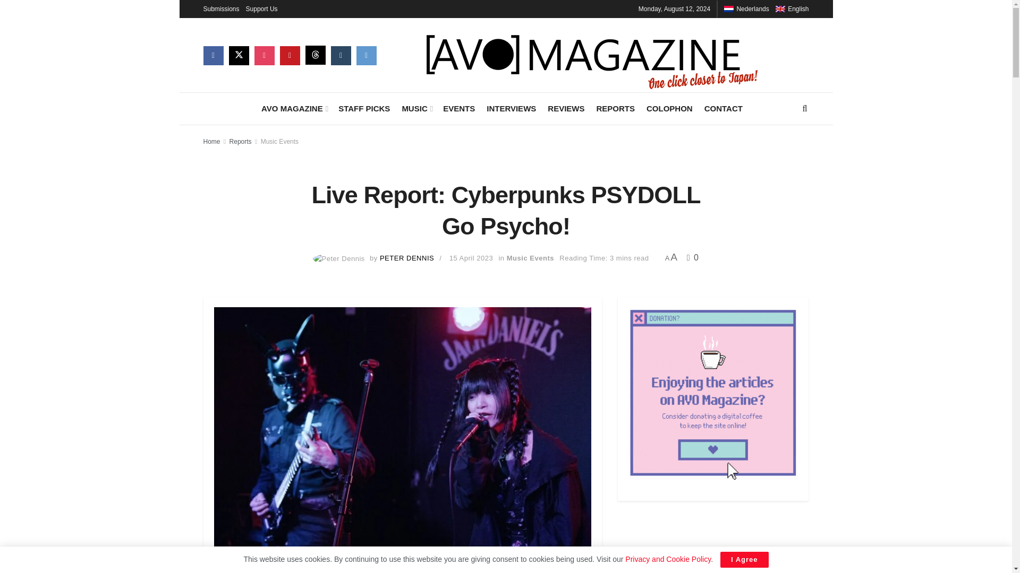 Image resolution: width=1020 pixels, height=573 pixels. Describe the element at coordinates (746, 8) in the screenshot. I see `Nederlands` at that location.